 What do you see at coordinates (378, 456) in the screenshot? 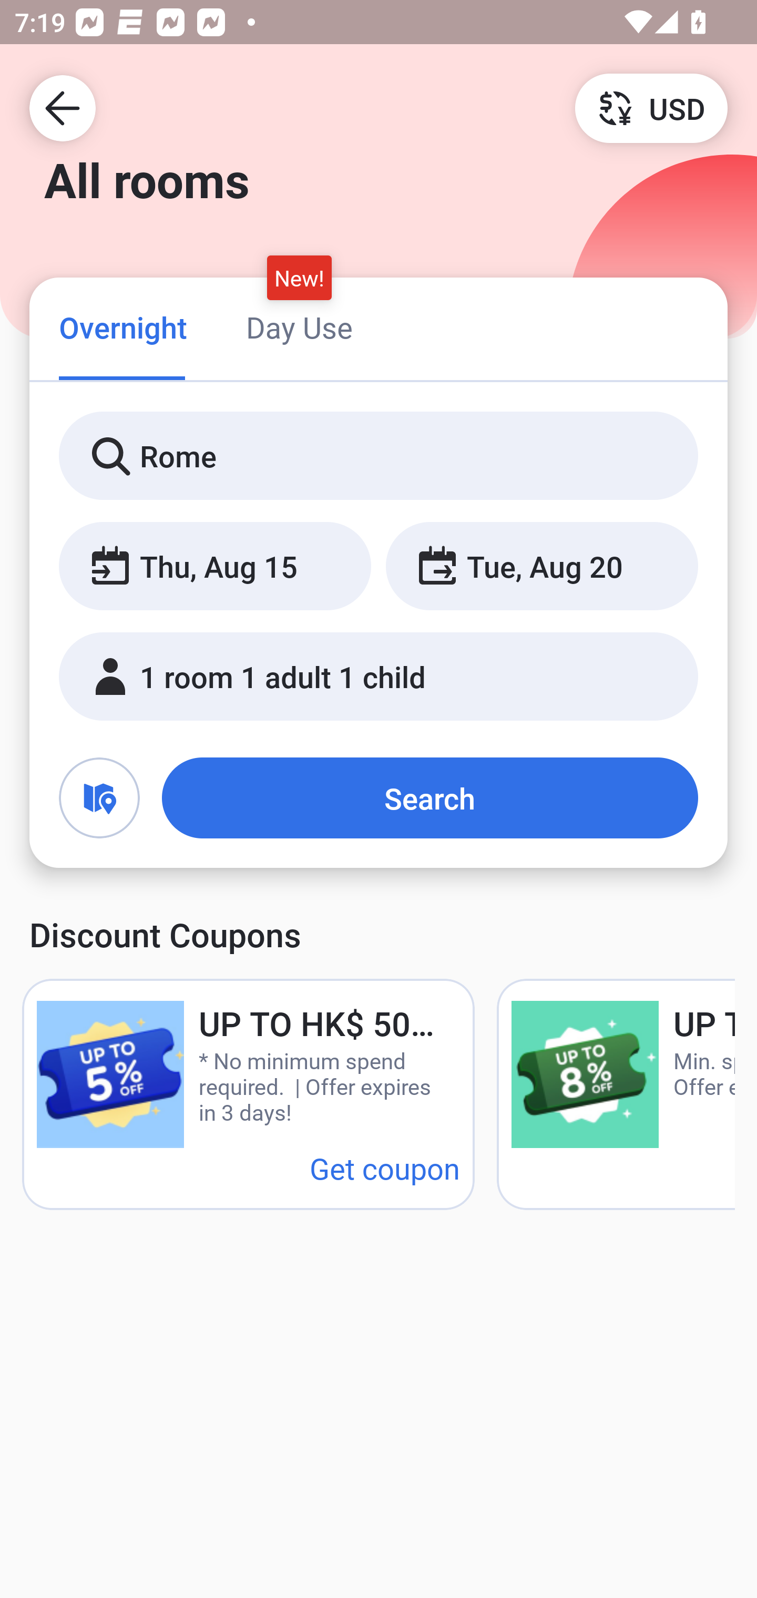
I see `Rome` at bounding box center [378, 456].